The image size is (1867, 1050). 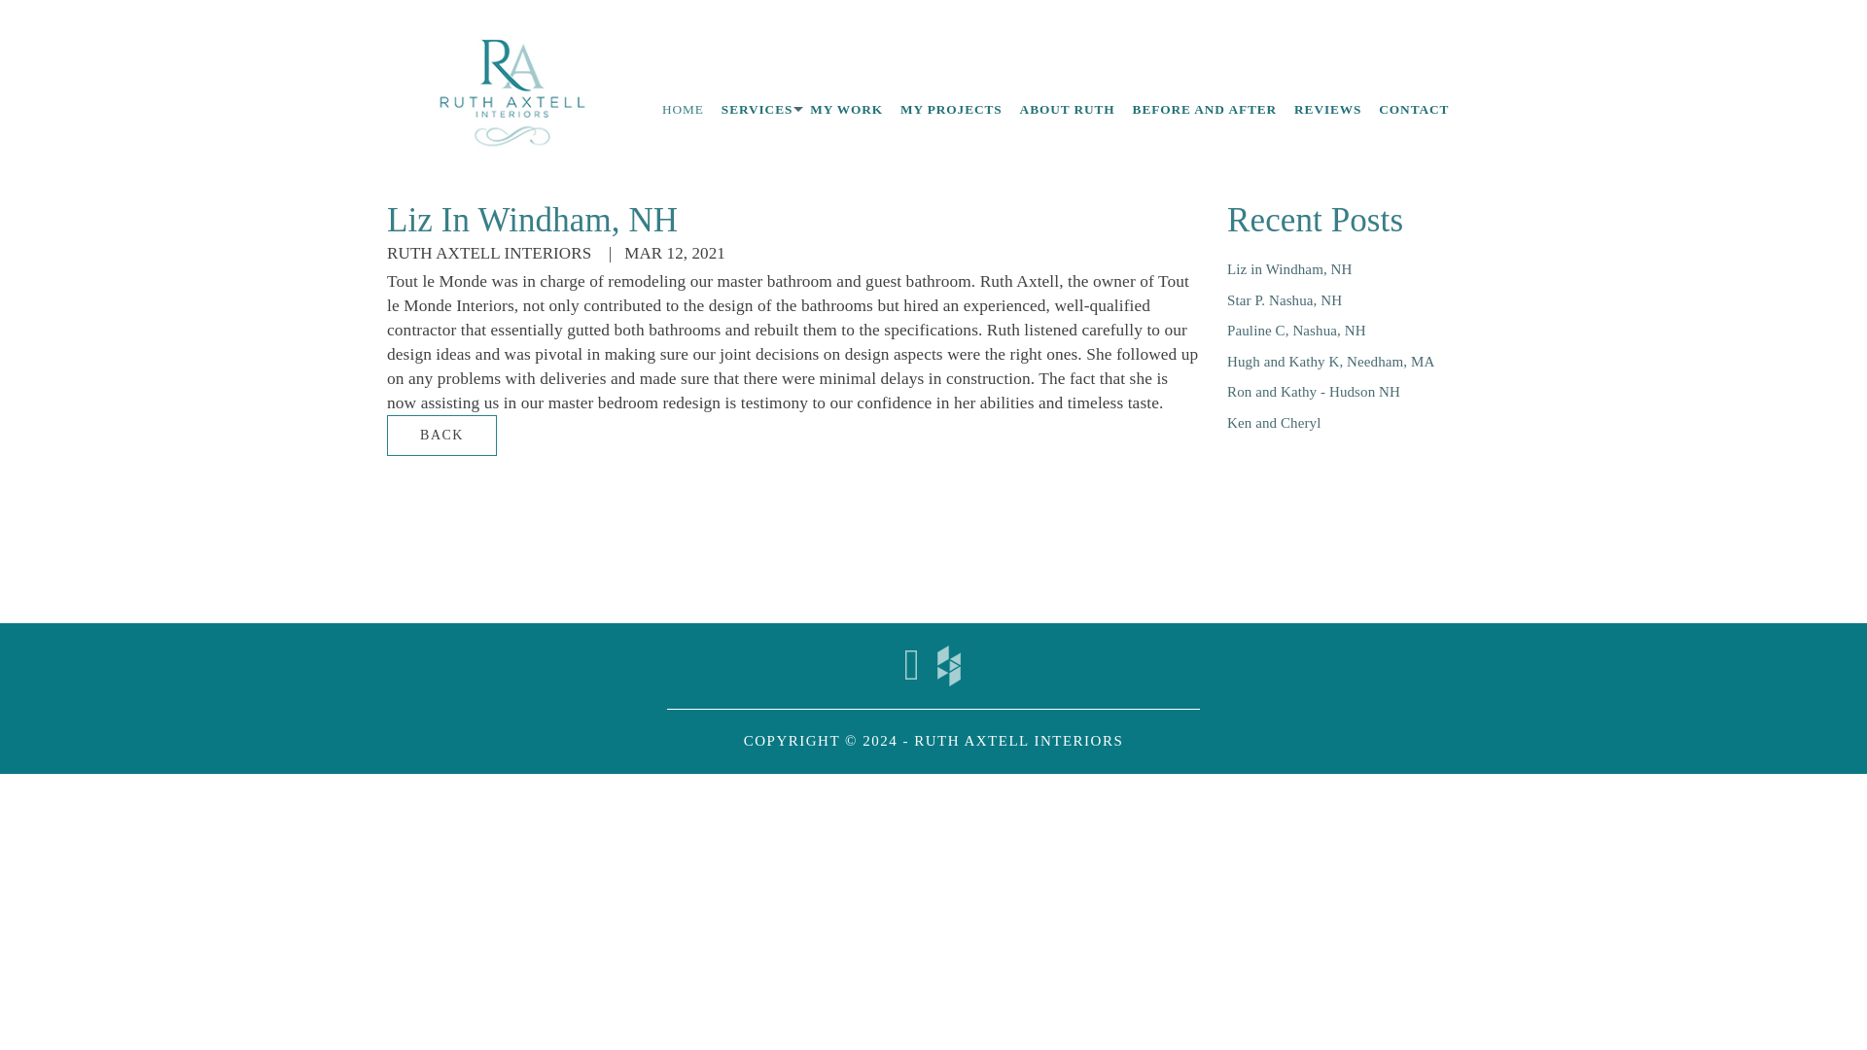 I want to click on ABOUT RUTH, so click(x=1068, y=109).